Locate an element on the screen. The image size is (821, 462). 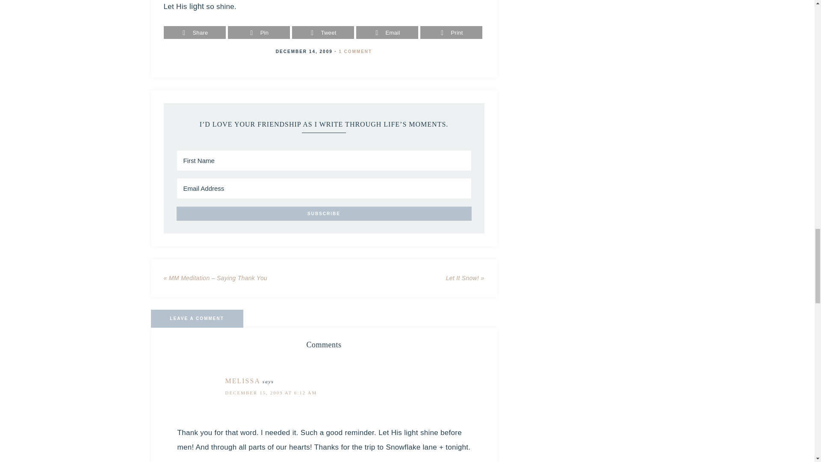
Share is located at coordinates (195, 33).